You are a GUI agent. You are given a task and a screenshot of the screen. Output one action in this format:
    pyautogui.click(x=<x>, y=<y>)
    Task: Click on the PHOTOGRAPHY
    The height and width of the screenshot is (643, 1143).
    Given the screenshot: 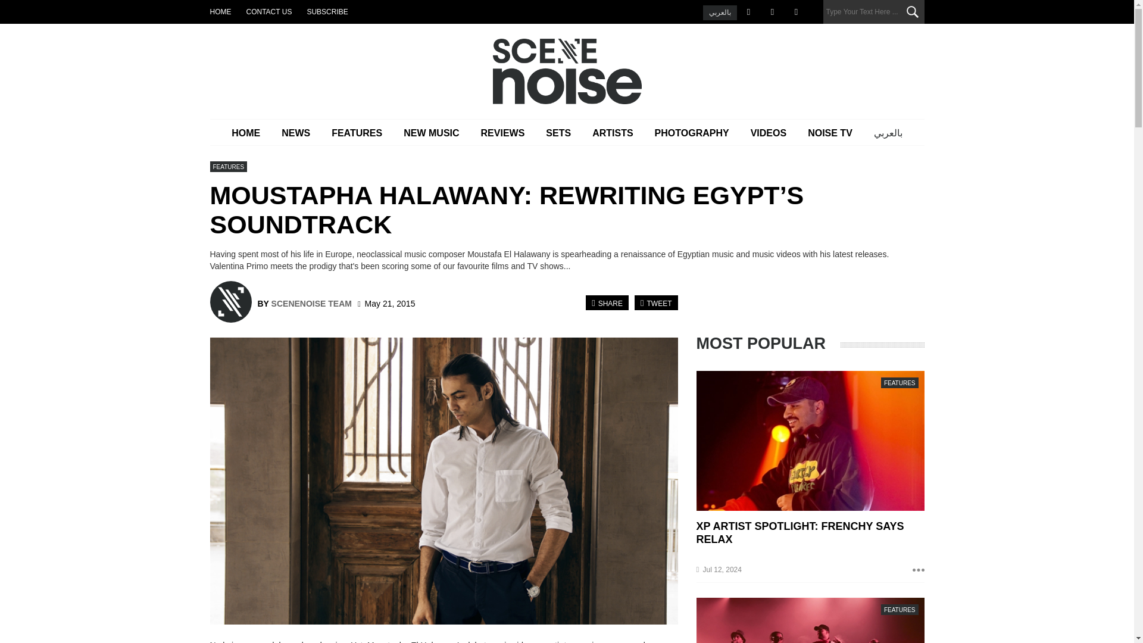 What is the action you would take?
    pyautogui.click(x=692, y=133)
    